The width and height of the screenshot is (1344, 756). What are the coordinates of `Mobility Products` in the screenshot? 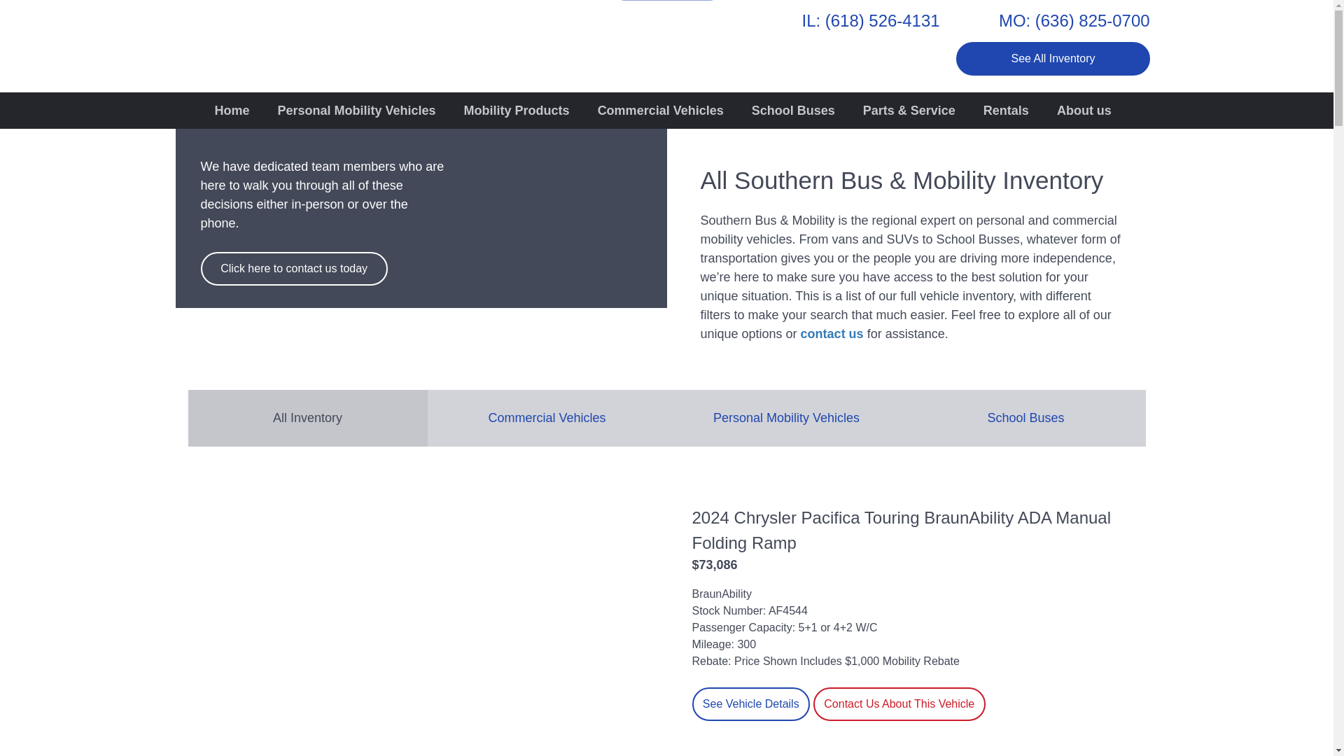 It's located at (517, 109).